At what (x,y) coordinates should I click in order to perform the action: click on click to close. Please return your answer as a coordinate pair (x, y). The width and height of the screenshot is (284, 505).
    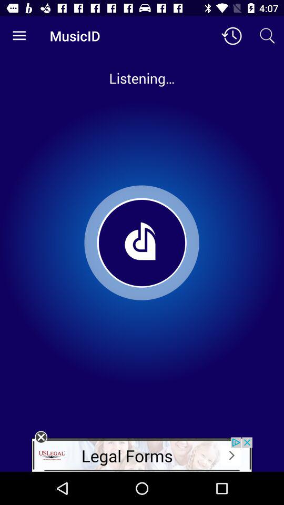
    Looking at the image, I should click on (41, 437).